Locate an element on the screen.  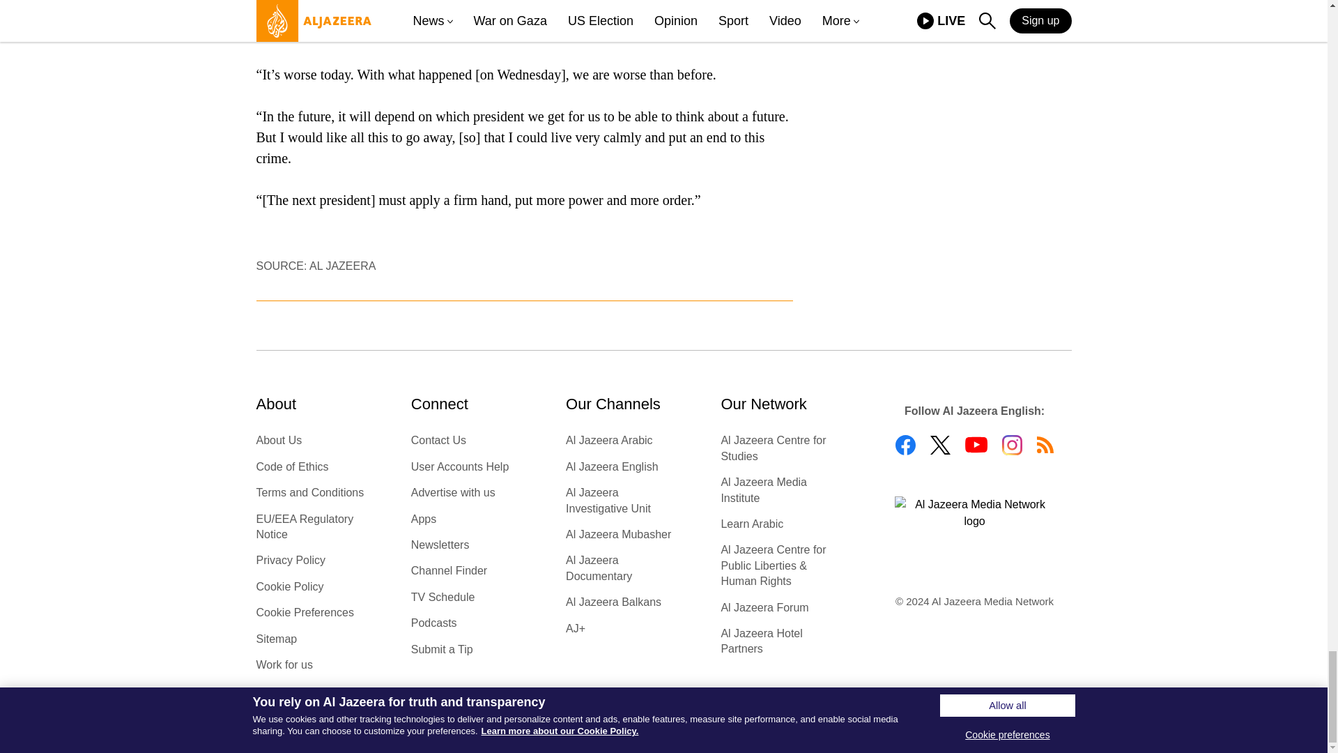
rss is located at coordinates (1045, 445).